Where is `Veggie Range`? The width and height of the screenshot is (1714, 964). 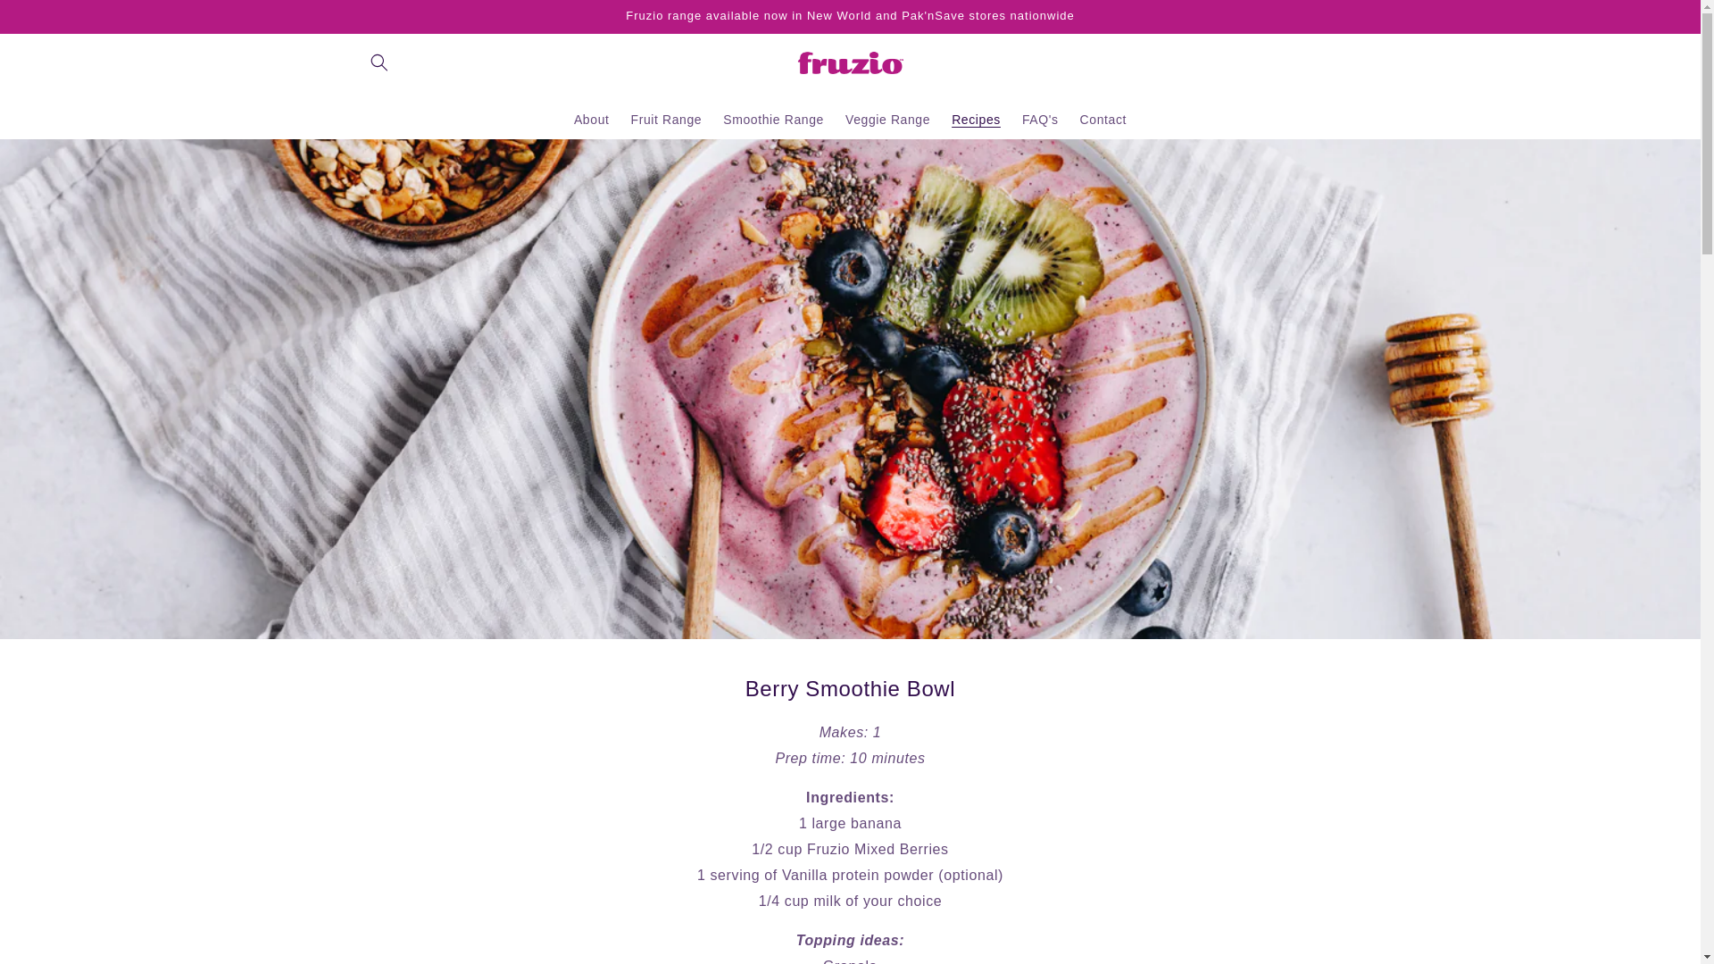
Veggie Range is located at coordinates (887, 120).